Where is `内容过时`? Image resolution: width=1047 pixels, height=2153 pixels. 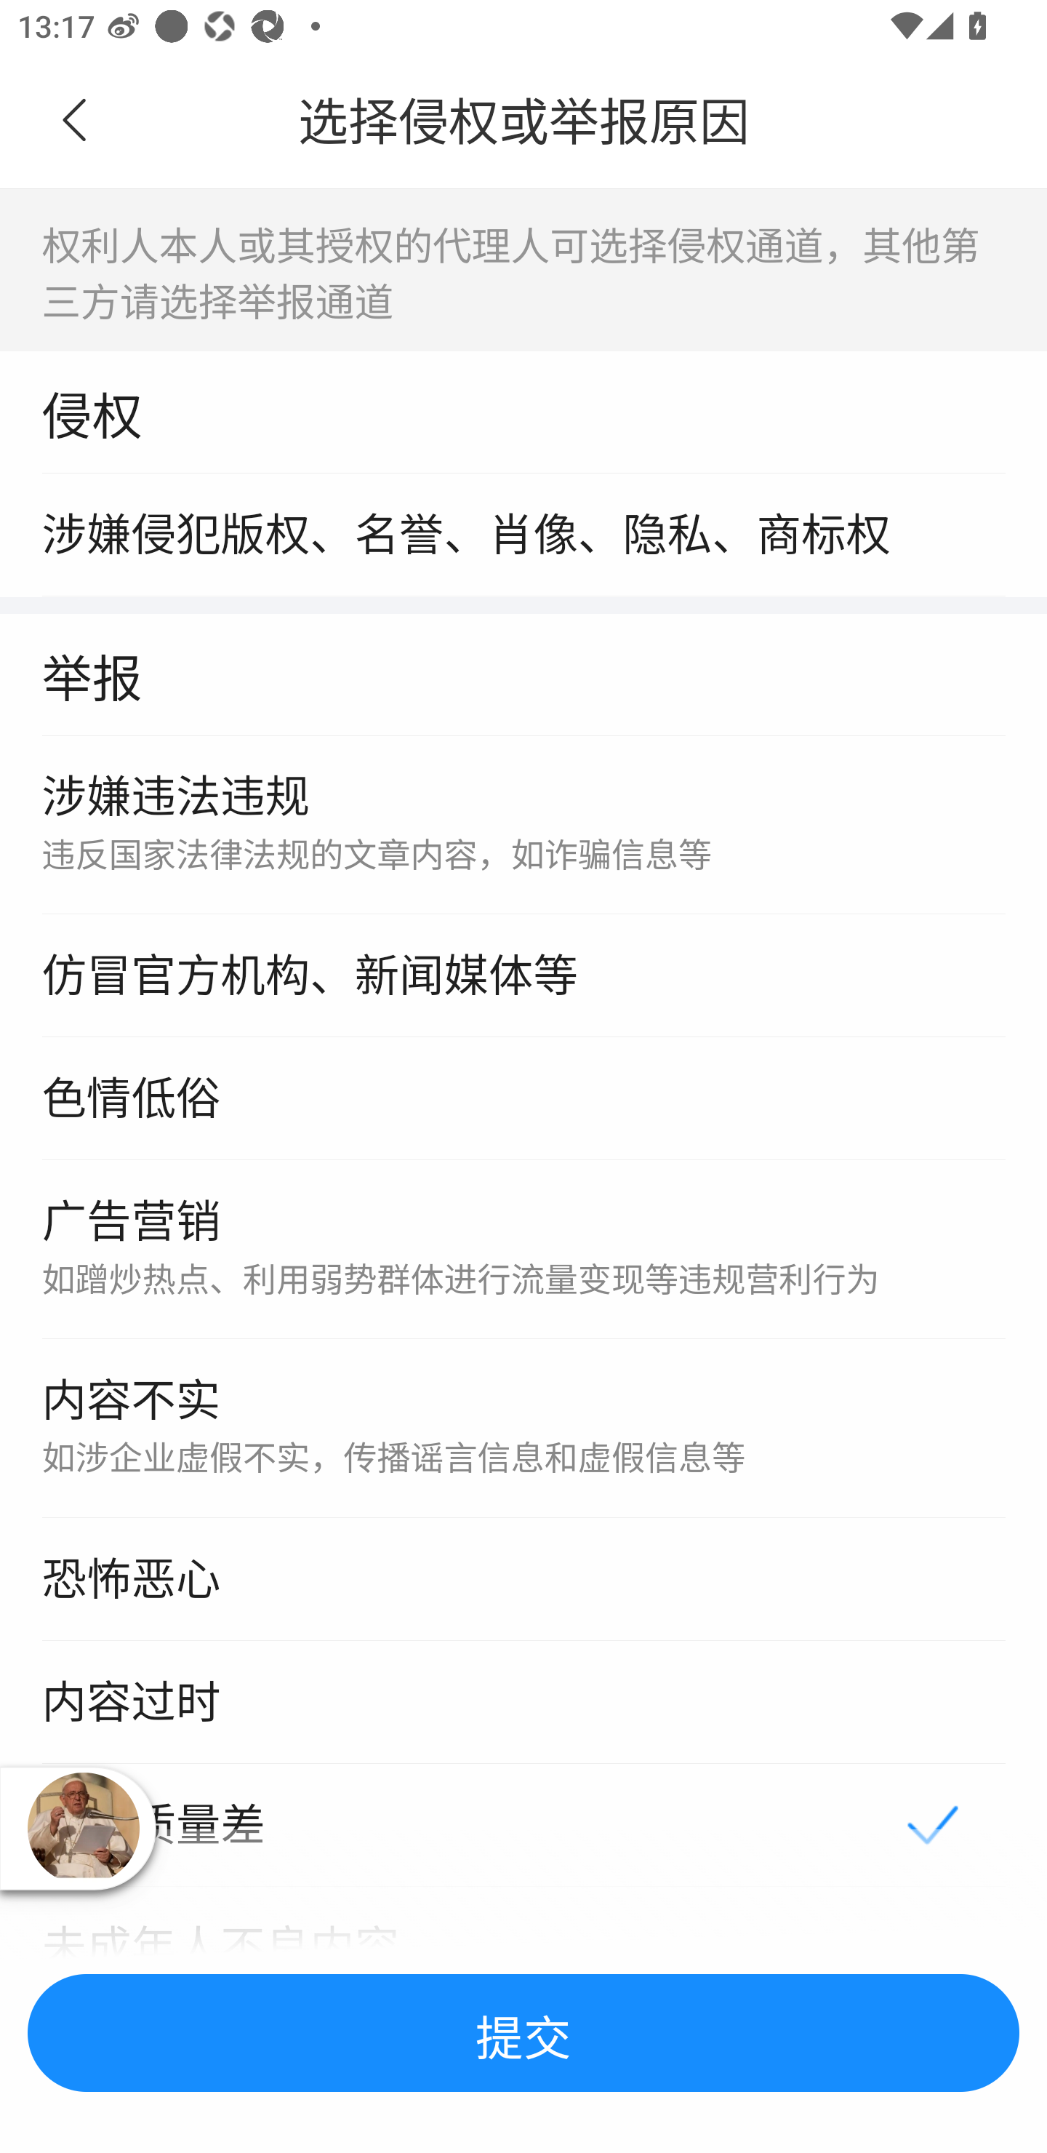 内容过时 is located at coordinates (523, 1703).